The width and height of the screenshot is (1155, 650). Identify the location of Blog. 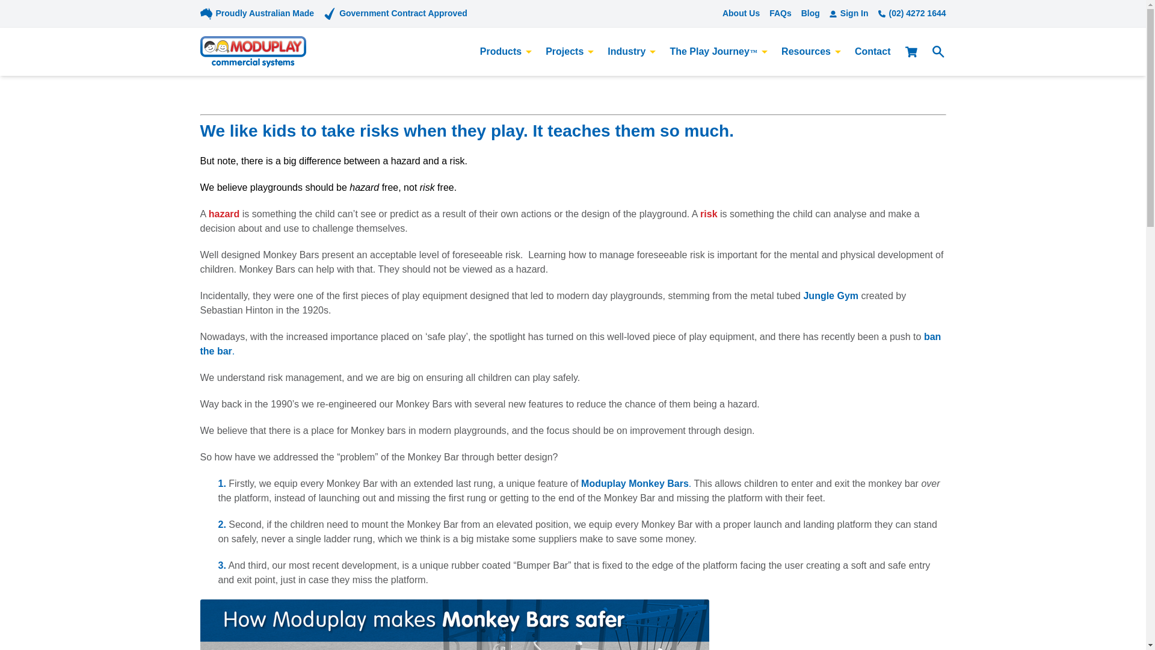
(811, 13).